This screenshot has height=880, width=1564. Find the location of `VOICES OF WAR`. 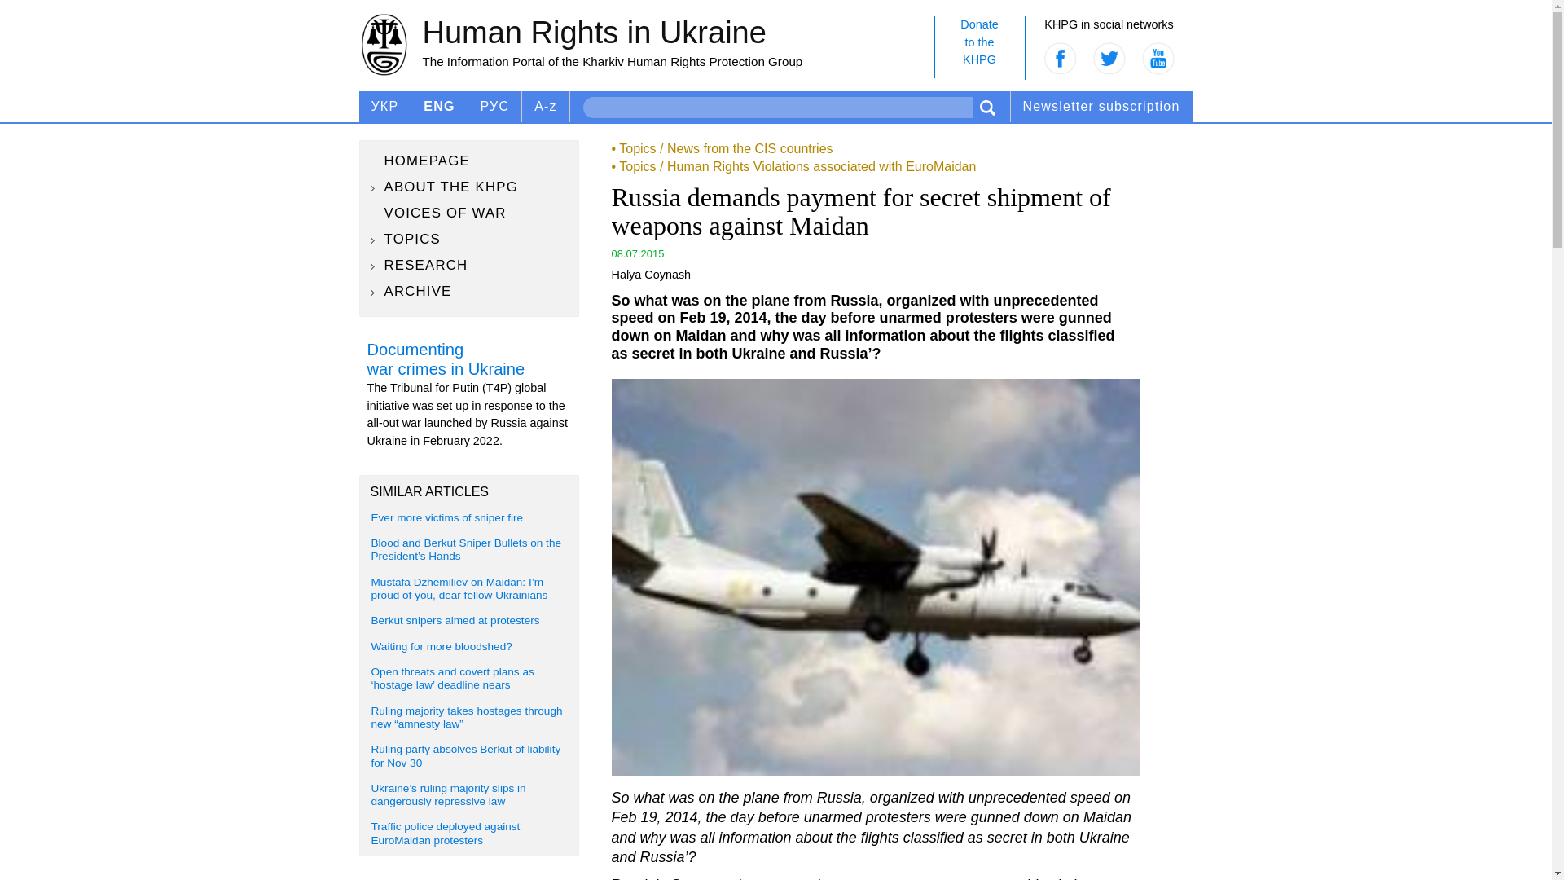

VOICES OF WAR is located at coordinates (1101, 107).